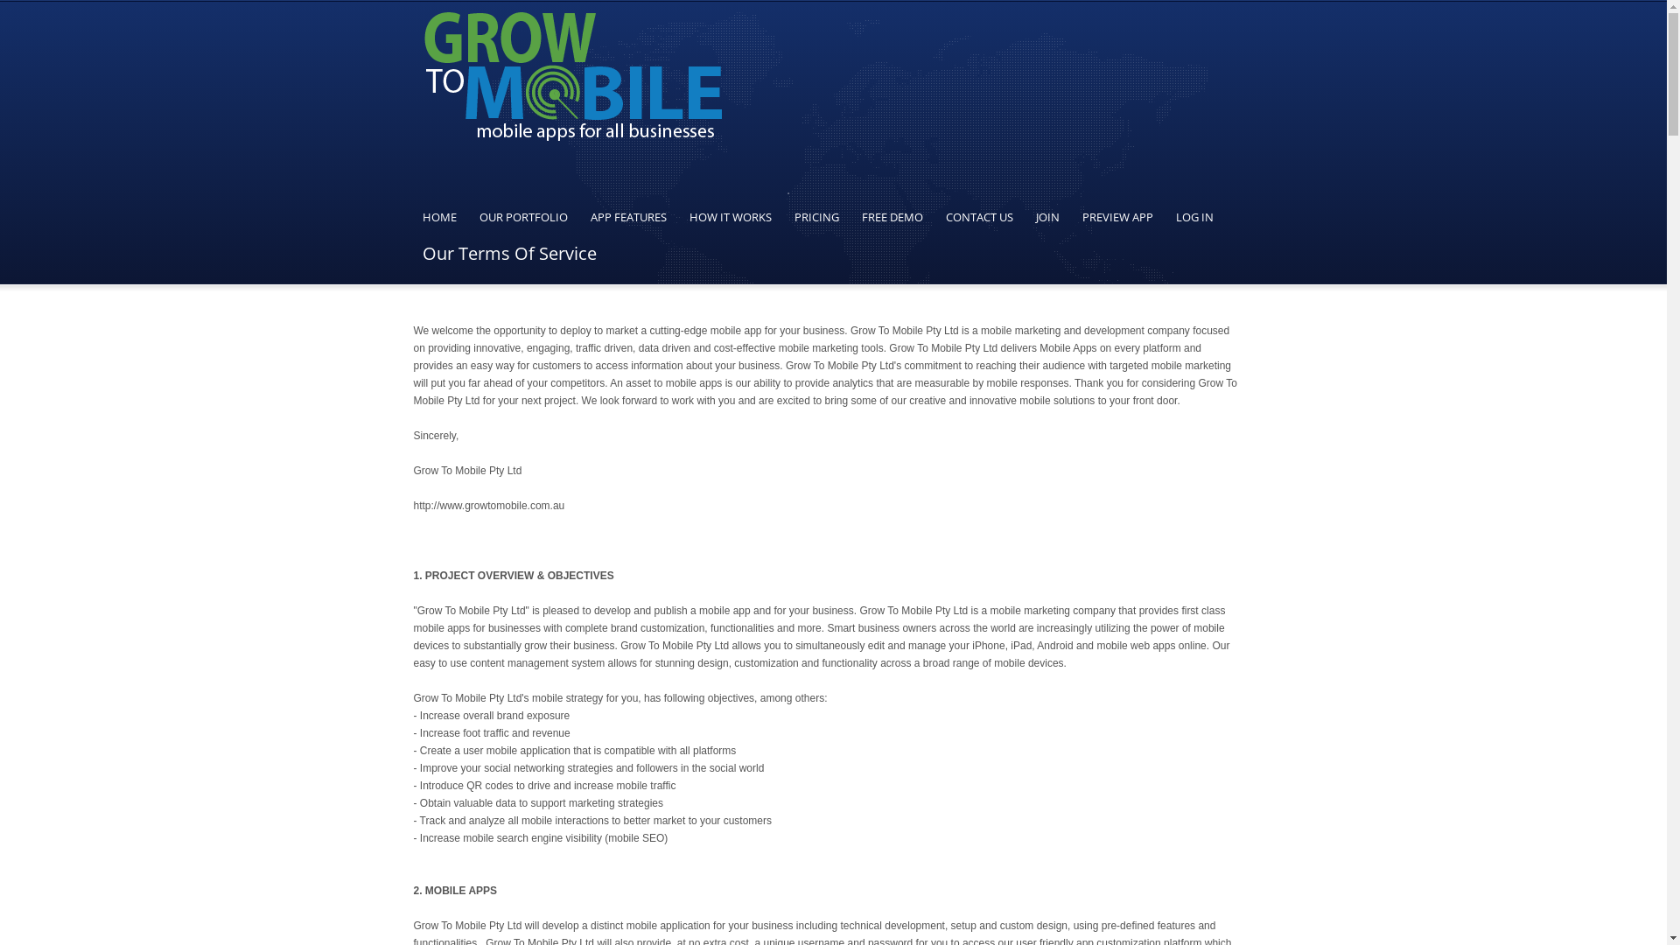 Image resolution: width=1680 pixels, height=945 pixels. Describe the element at coordinates (523, 217) in the screenshot. I see `OUR PORTFOLIO` at that location.